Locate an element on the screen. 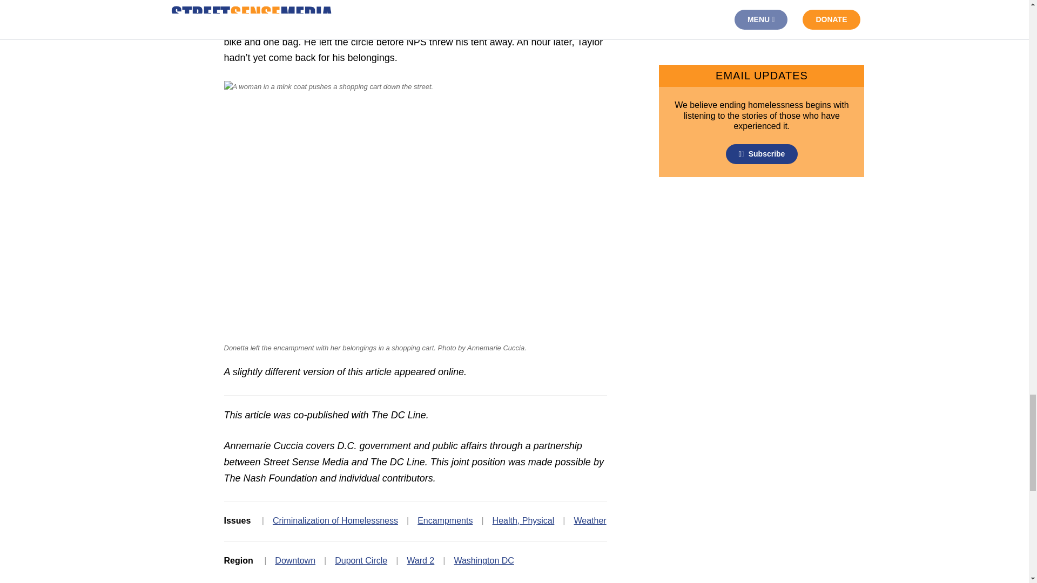  Downtown is located at coordinates (295, 560).